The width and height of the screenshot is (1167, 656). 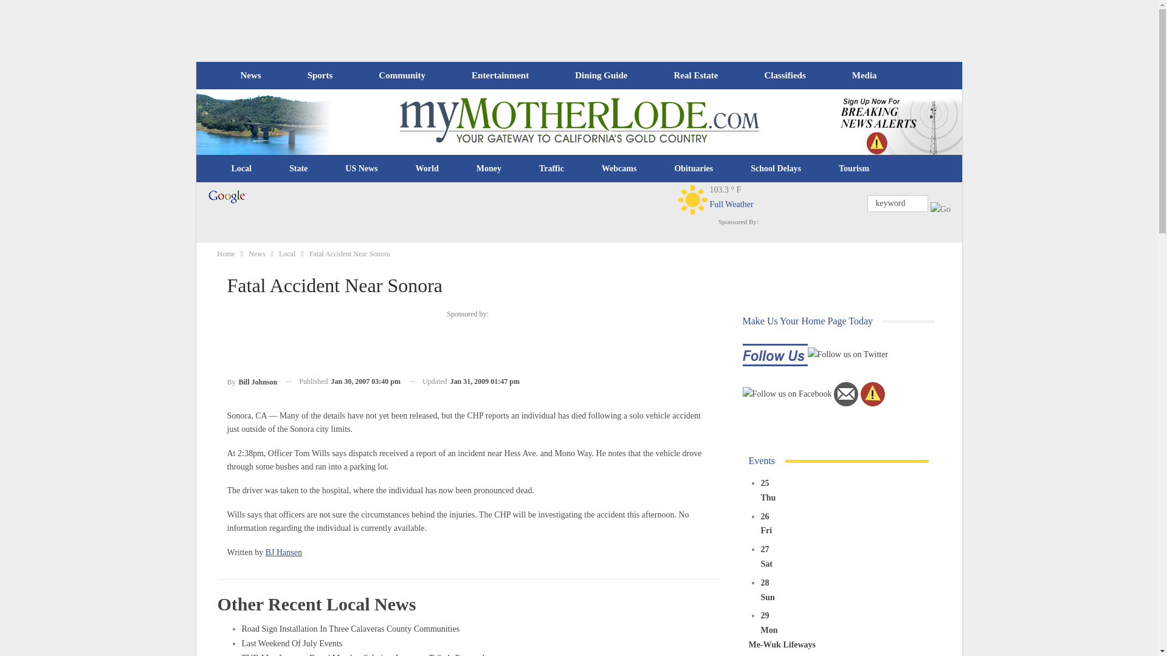 What do you see at coordinates (361, 169) in the screenshot?
I see `US News` at bounding box center [361, 169].